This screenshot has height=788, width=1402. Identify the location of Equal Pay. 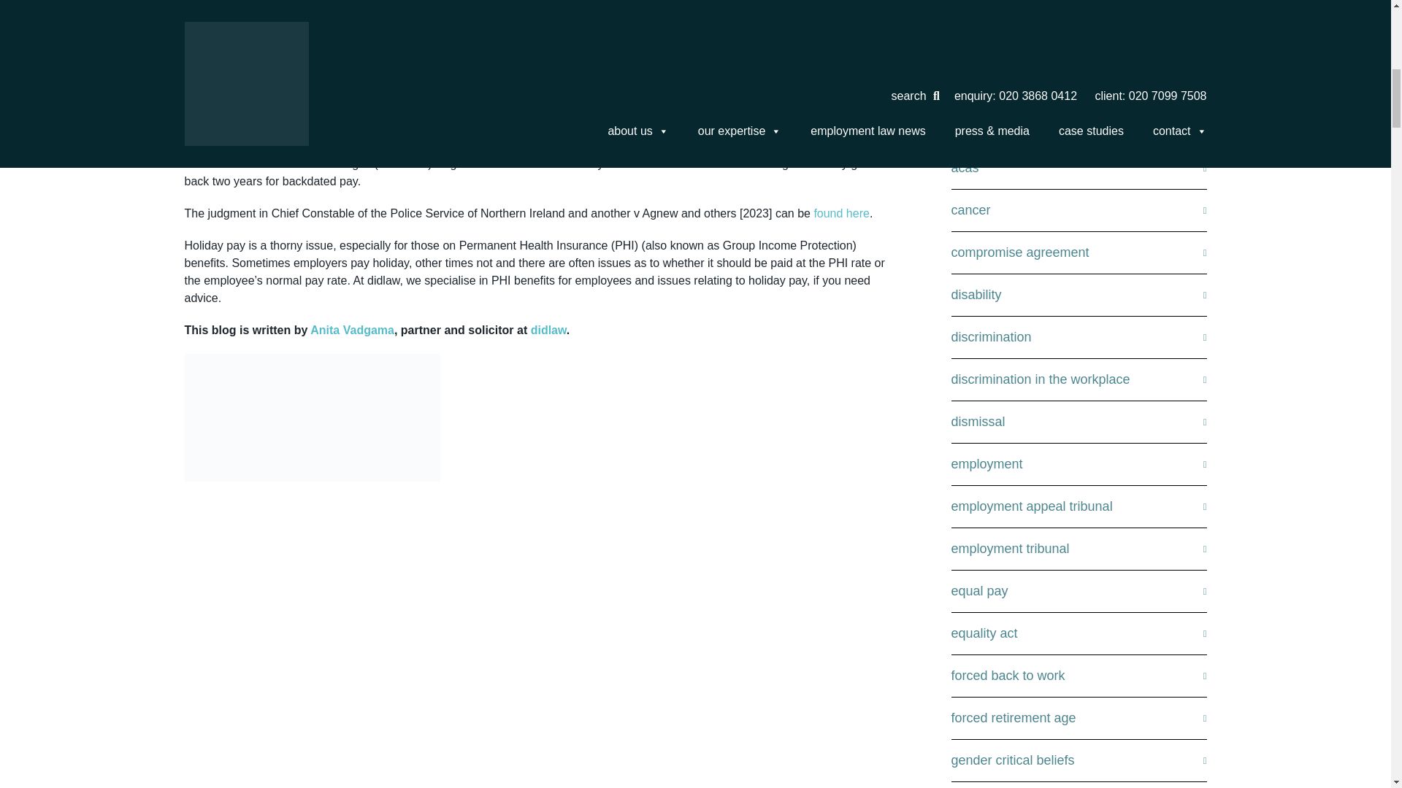
(1078, 591).